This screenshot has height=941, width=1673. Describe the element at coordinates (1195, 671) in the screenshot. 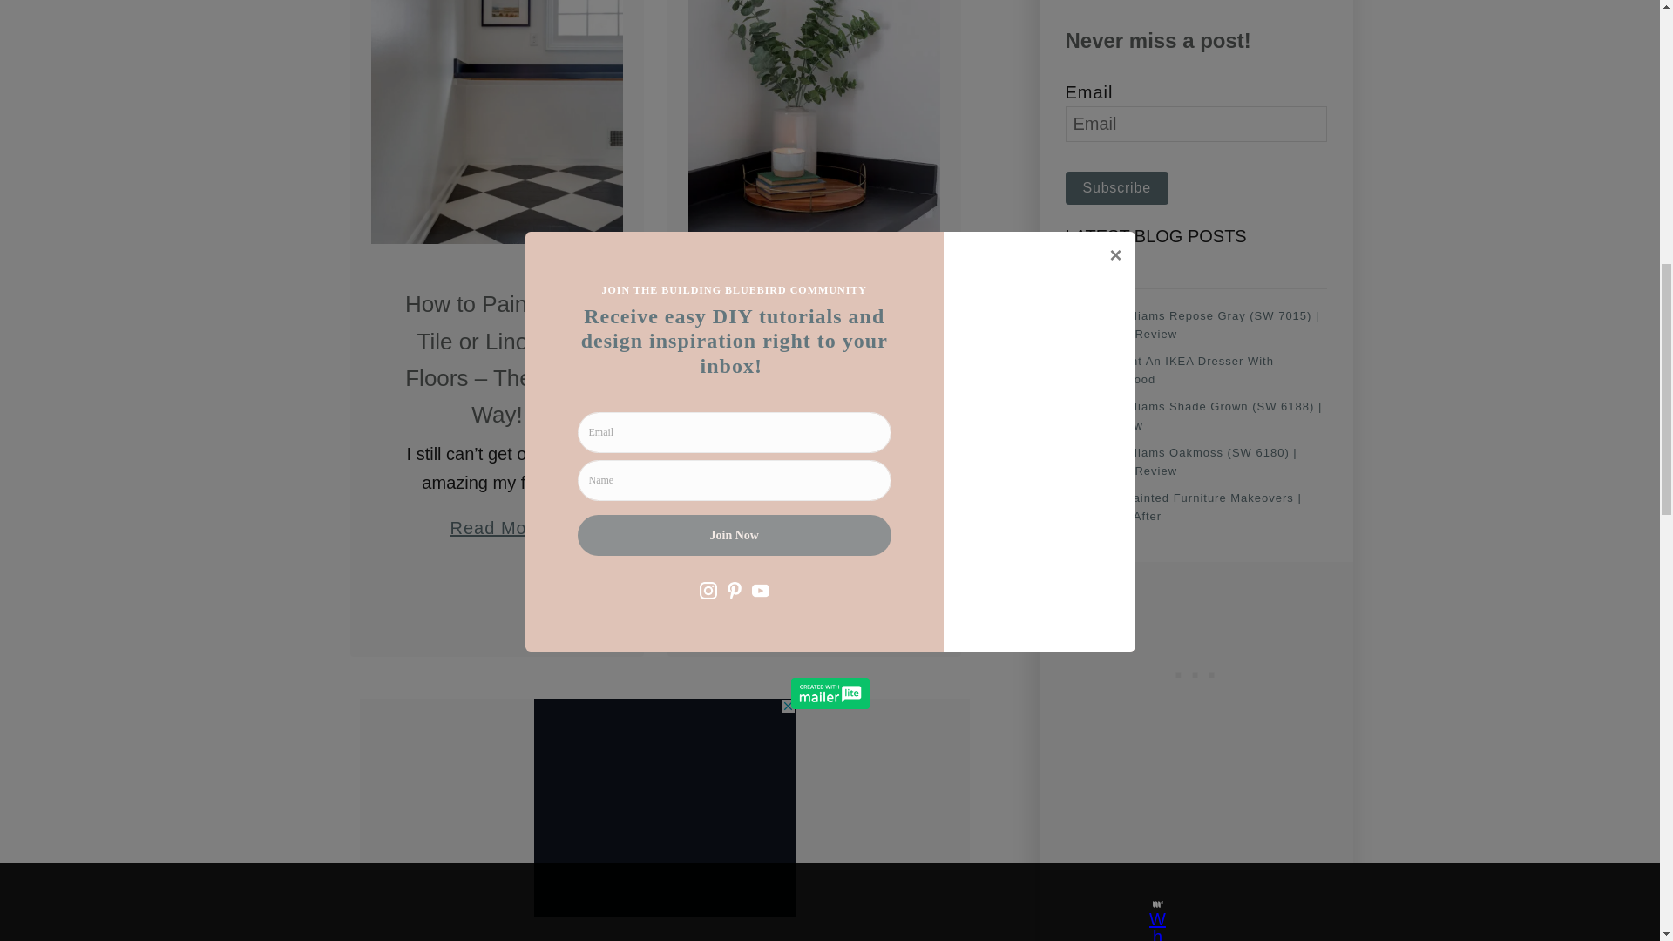

I see `3rd party ad content` at that location.